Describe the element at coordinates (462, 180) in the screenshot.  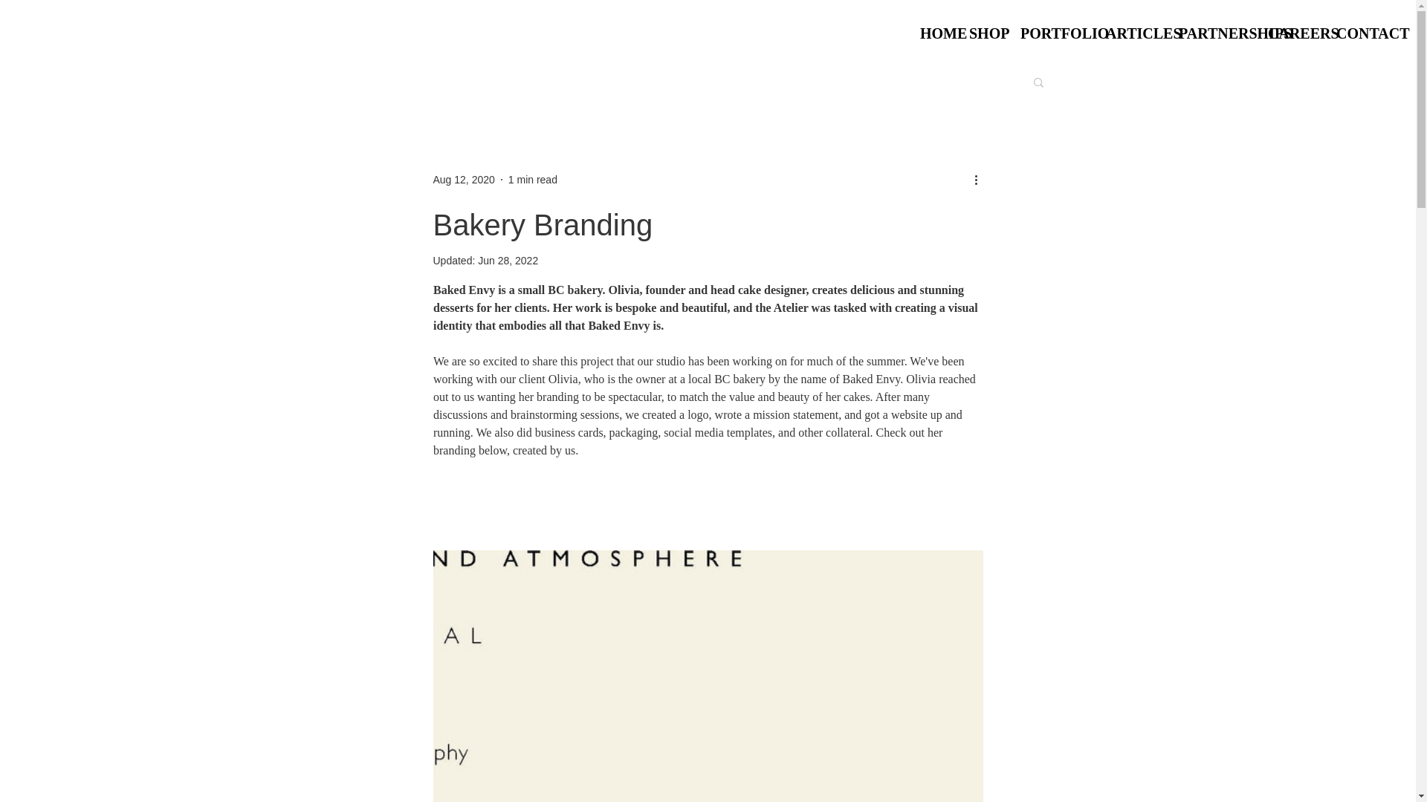
I see `Aug 12, 2020` at that location.